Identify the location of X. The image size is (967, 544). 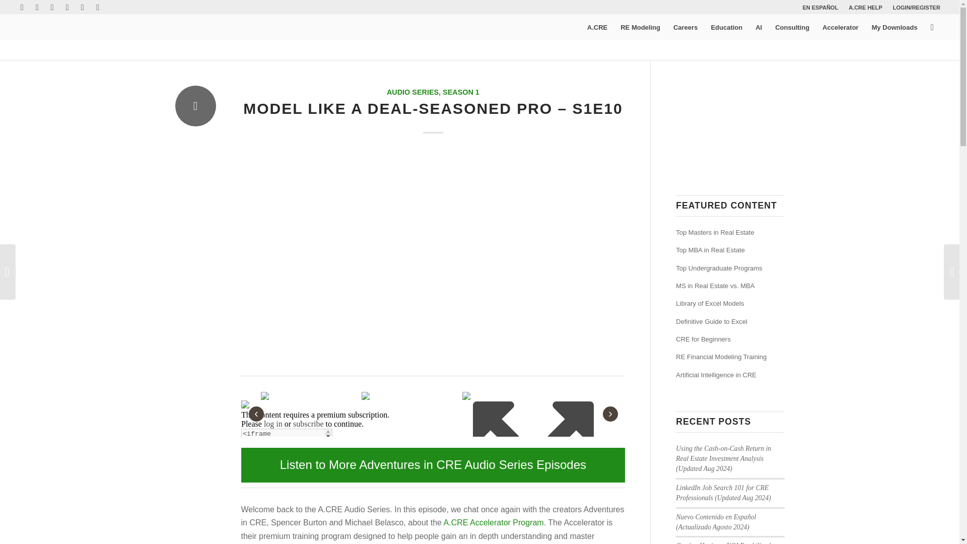
(67, 8).